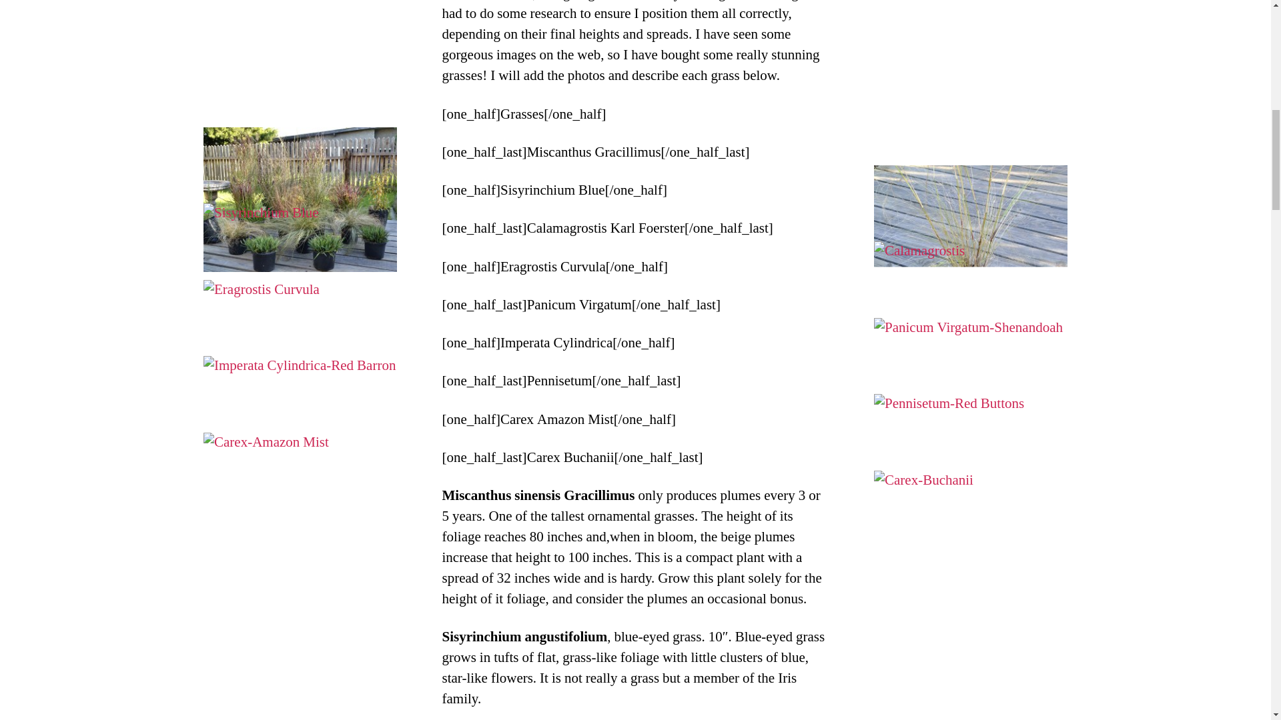 The width and height of the screenshot is (1281, 720). I want to click on Sisyrinchium Blue, so click(300, 275).